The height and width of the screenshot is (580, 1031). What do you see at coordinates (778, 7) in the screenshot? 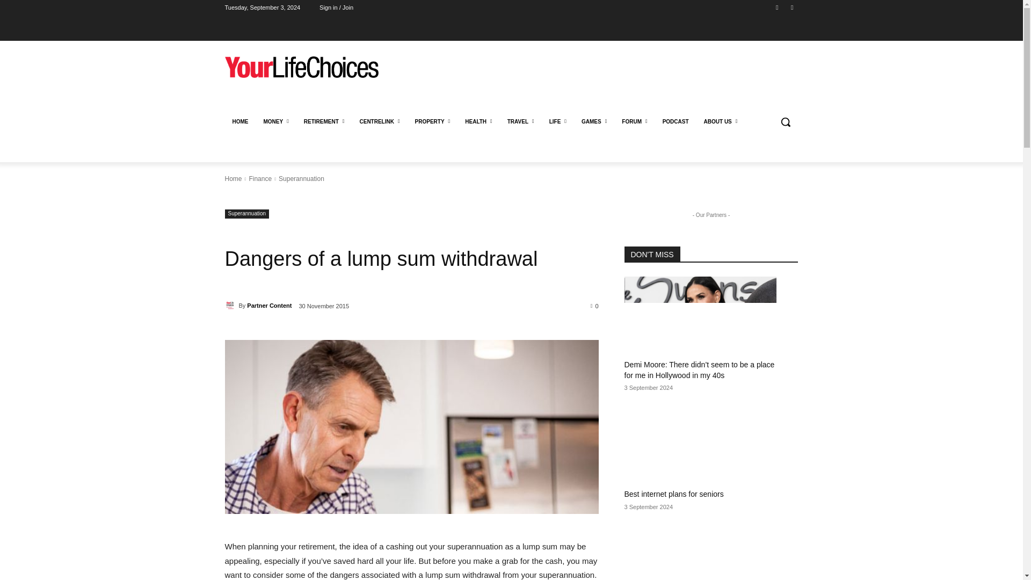
I see `Facebook` at bounding box center [778, 7].